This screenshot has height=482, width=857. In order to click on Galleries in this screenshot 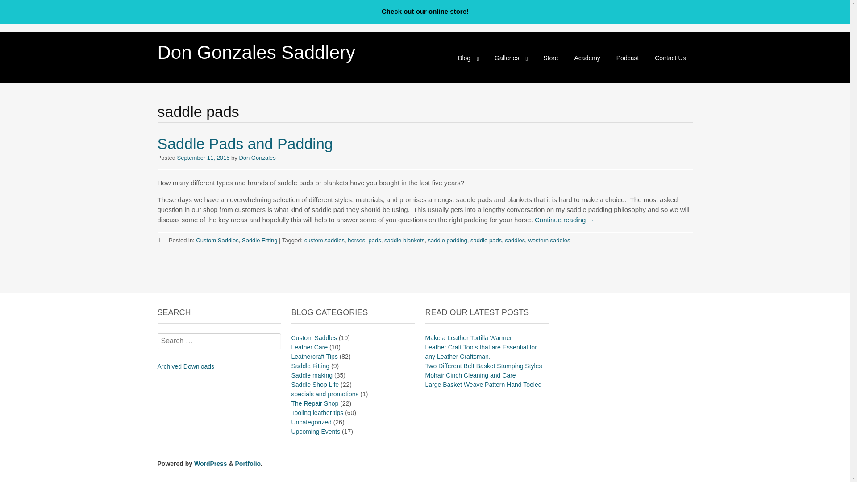, I will do `click(511, 58)`.